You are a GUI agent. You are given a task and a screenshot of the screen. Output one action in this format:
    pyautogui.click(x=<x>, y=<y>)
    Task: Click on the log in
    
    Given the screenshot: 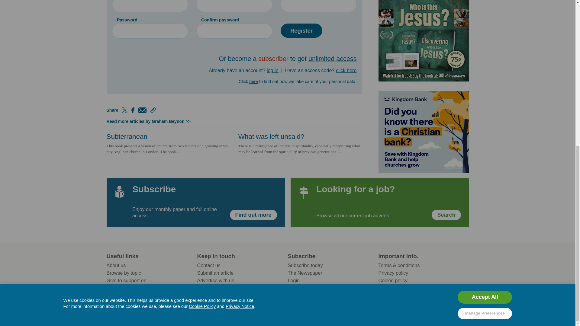 What is the action you would take?
    pyautogui.click(x=272, y=70)
    